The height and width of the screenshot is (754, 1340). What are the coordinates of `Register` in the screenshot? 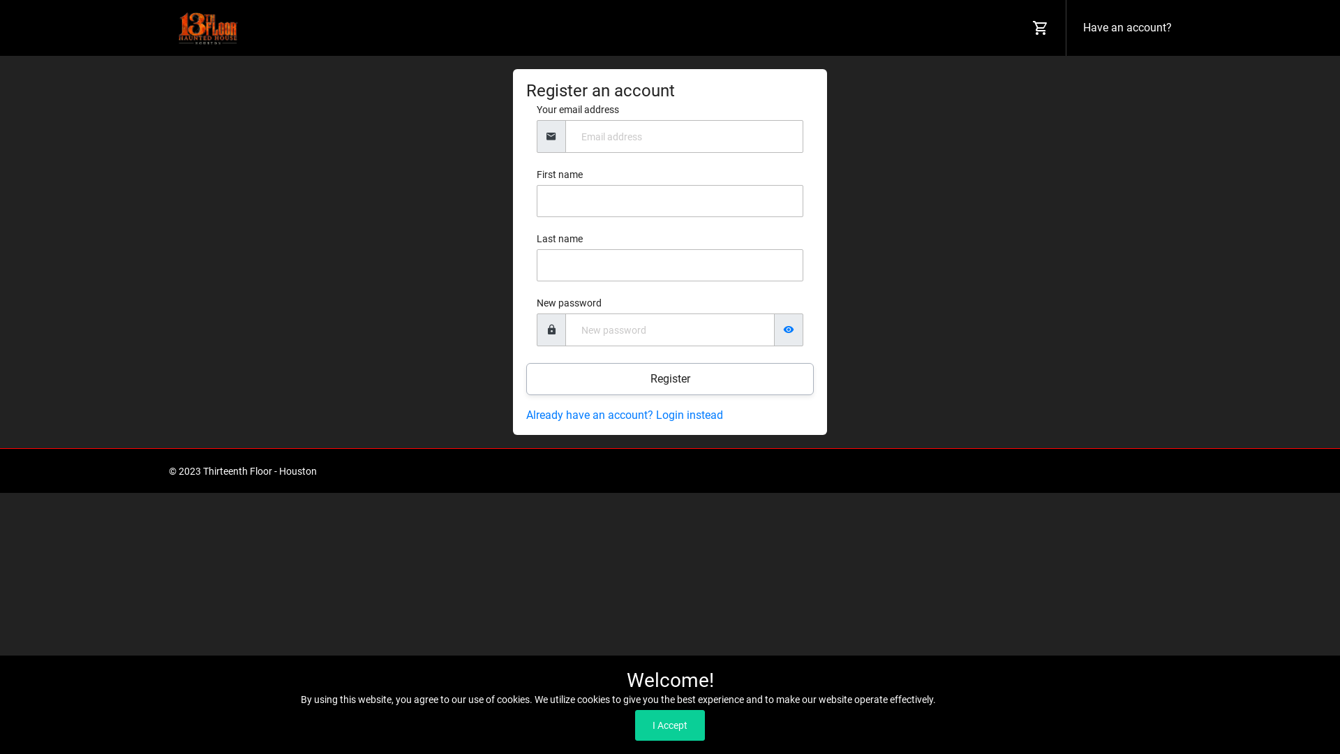 It's located at (670, 379).